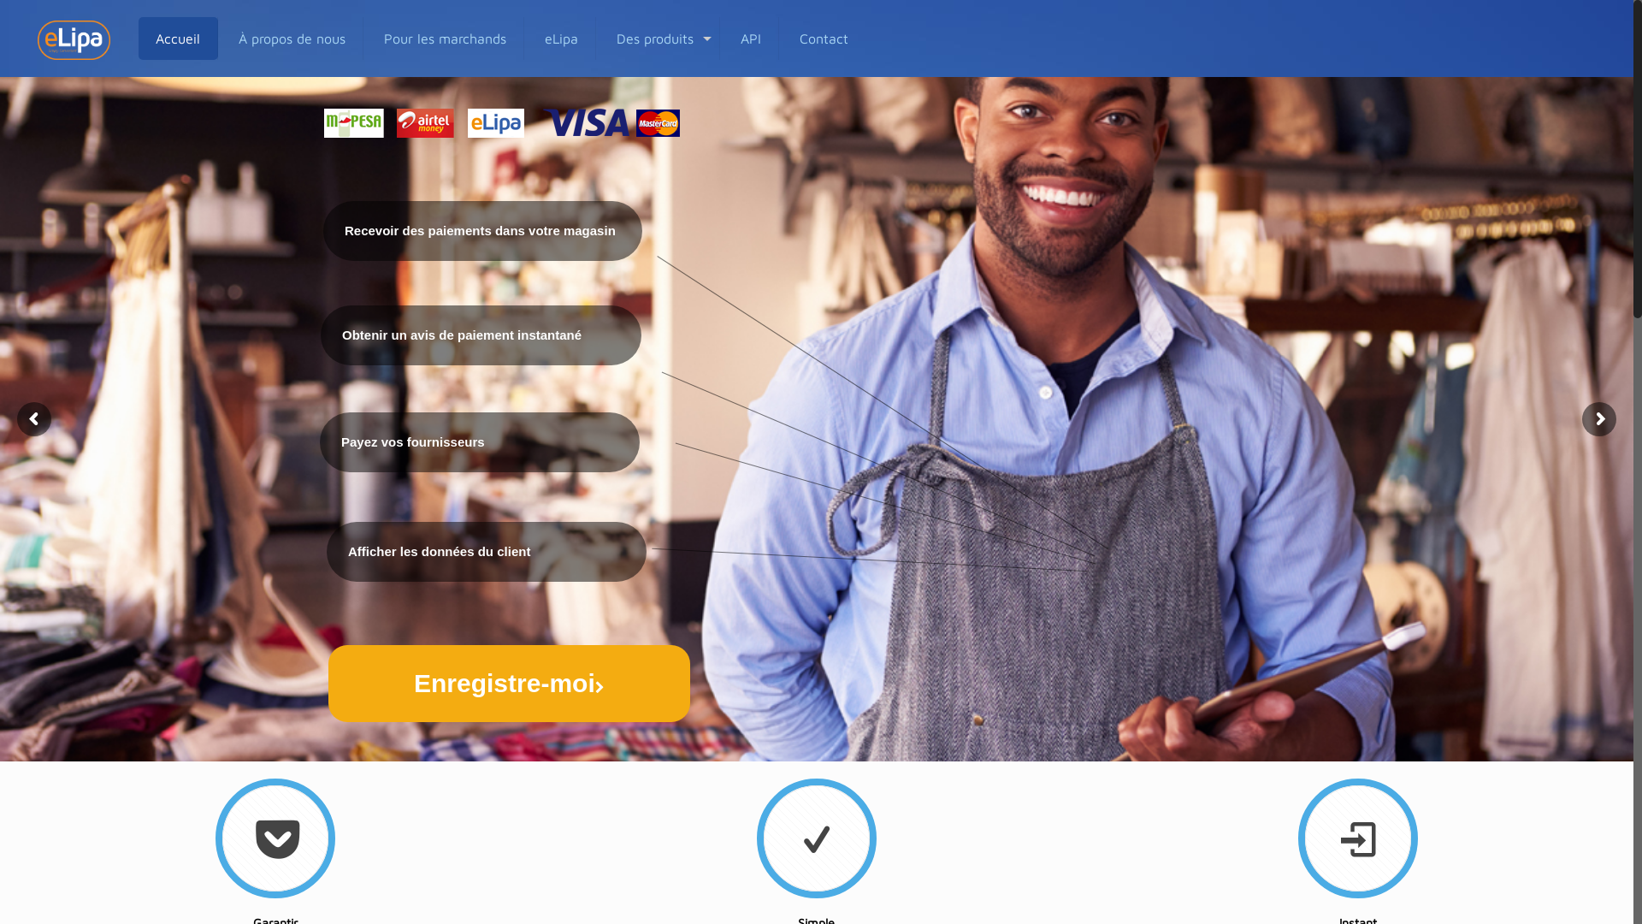 This screenshot has width=1642, height=924. Describe the element at coordinates (74, 38) in the screenshot. I see `iPay Limited` at that location.